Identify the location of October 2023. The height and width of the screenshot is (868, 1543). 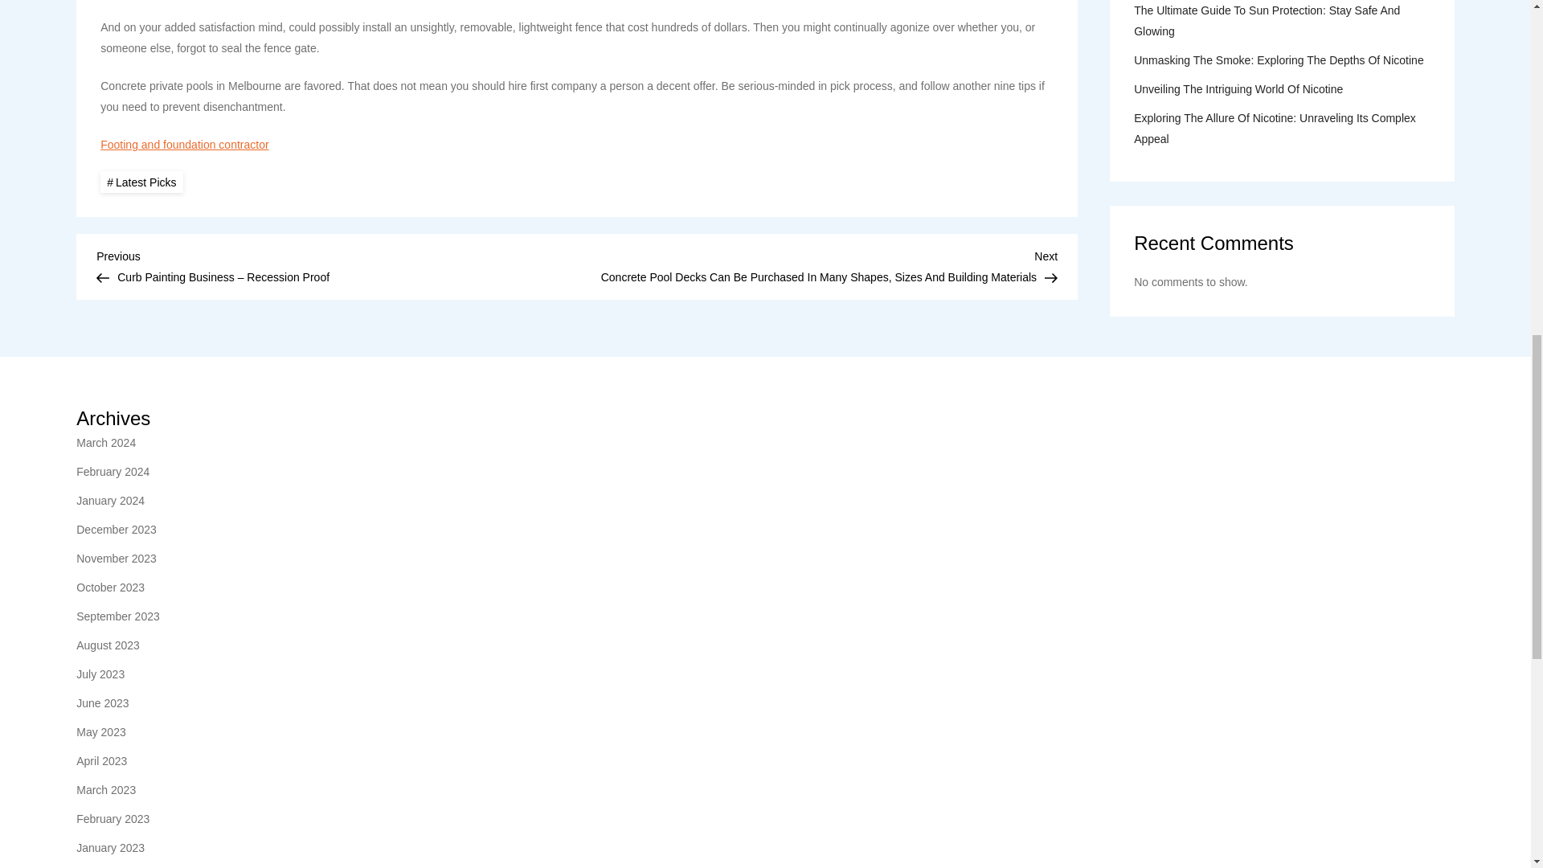
(110, 588).